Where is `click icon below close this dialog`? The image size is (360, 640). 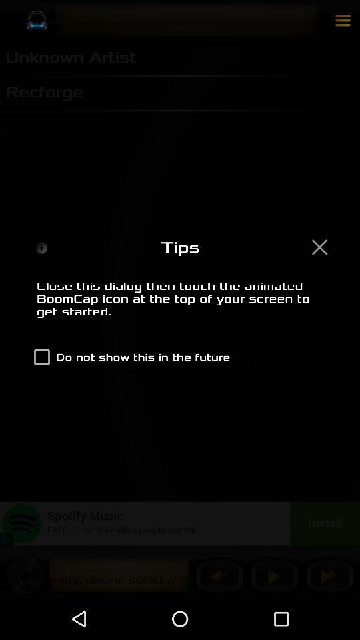 click icon below close this dialog is located at coordinates (129, 357).